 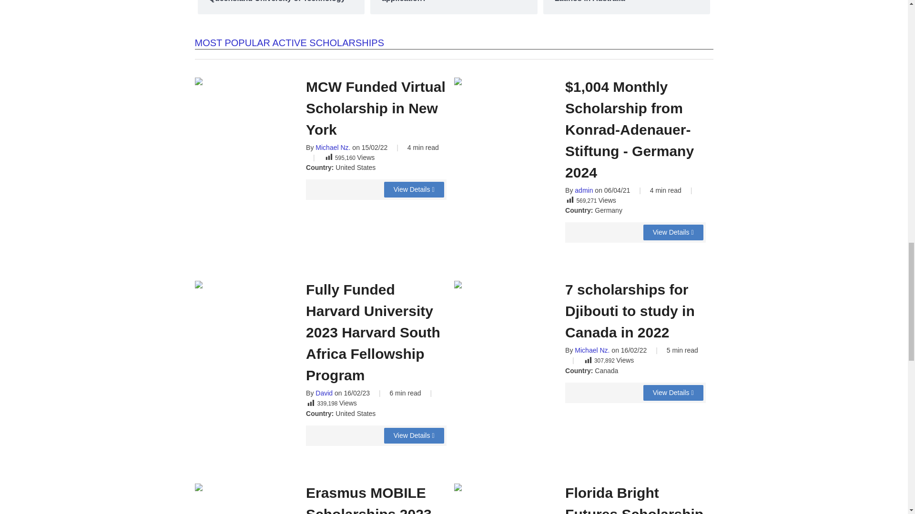 I want to click on MCW Funded Virtual Scholarship in New York, so click(x=414, y=189).